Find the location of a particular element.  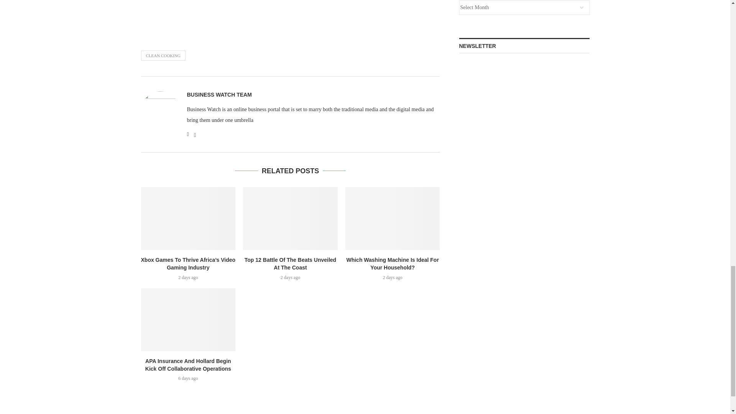

Author Business Watch Team is located at coordinates (219, 95).